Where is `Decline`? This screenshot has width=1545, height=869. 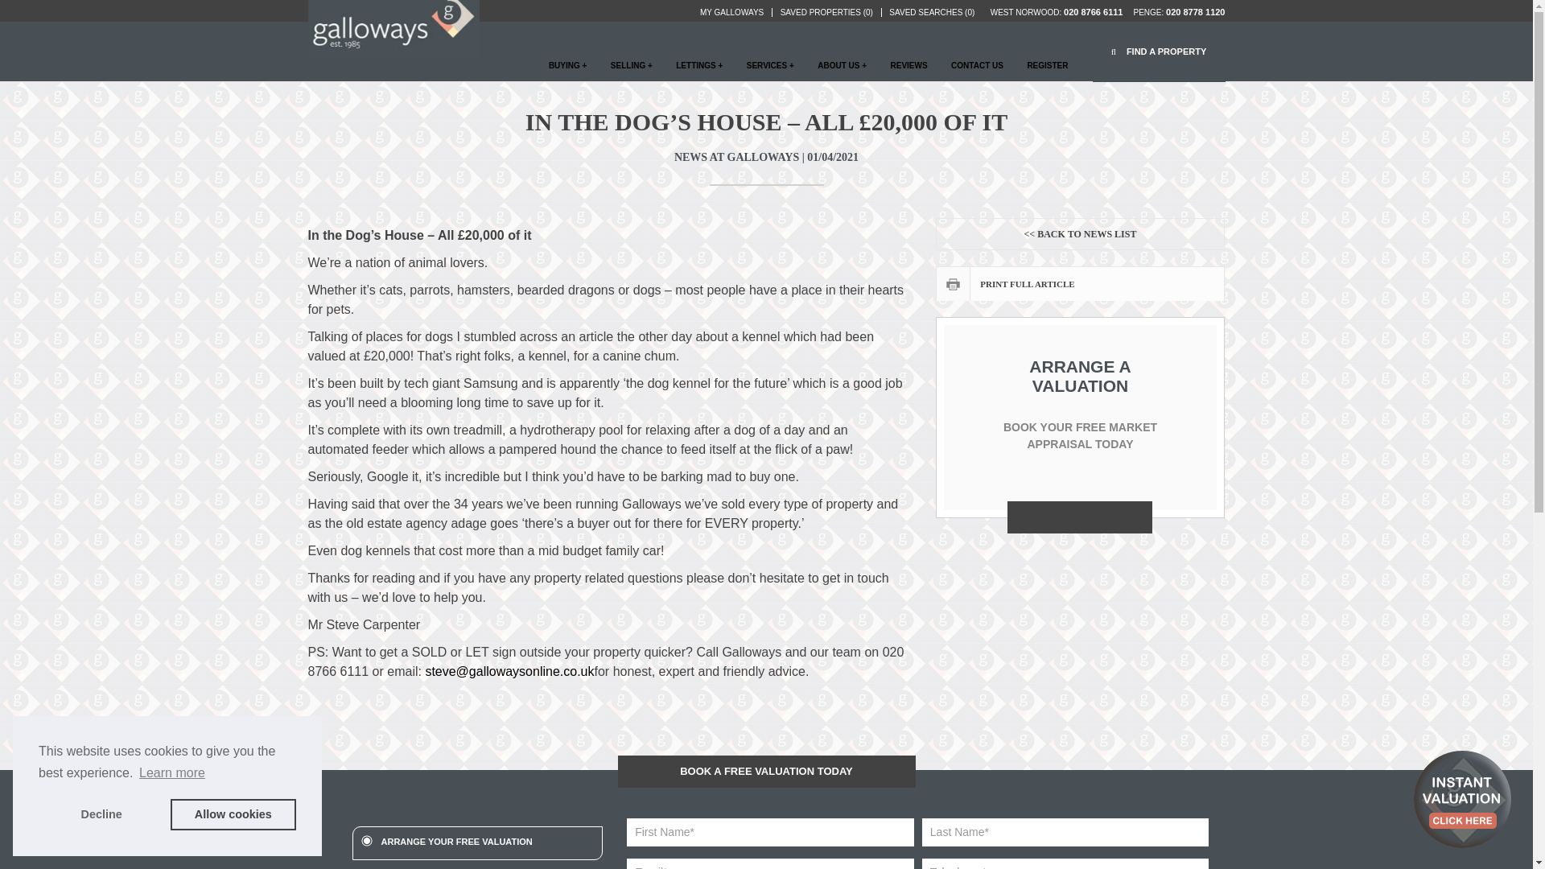 Decline is located at coordinates (101, 814).